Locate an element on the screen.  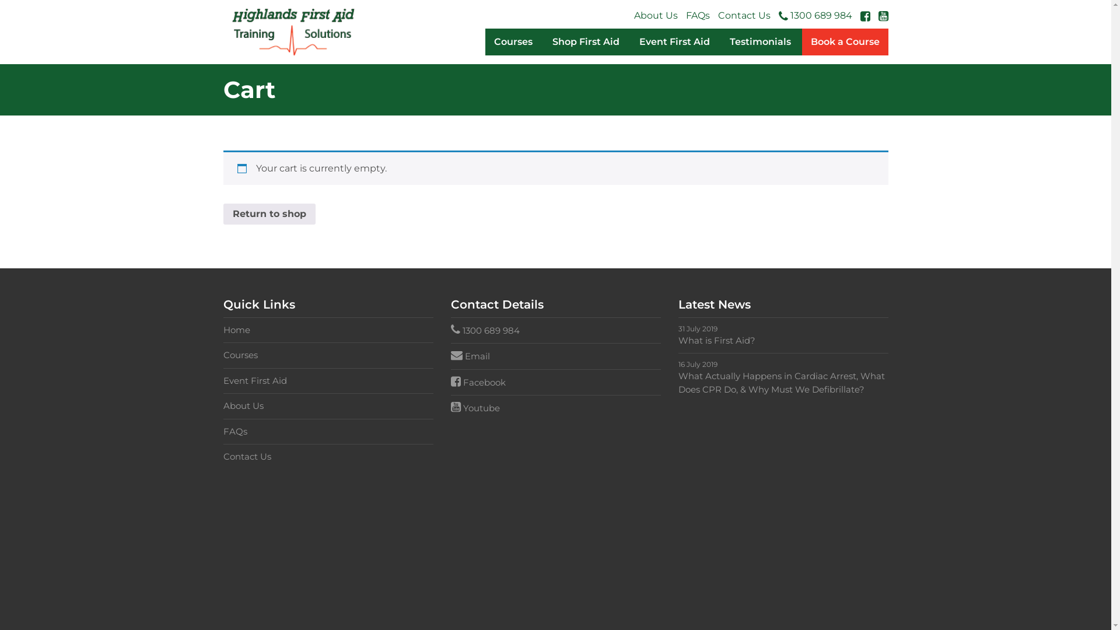
About Us is located at coordinates (328, 406).